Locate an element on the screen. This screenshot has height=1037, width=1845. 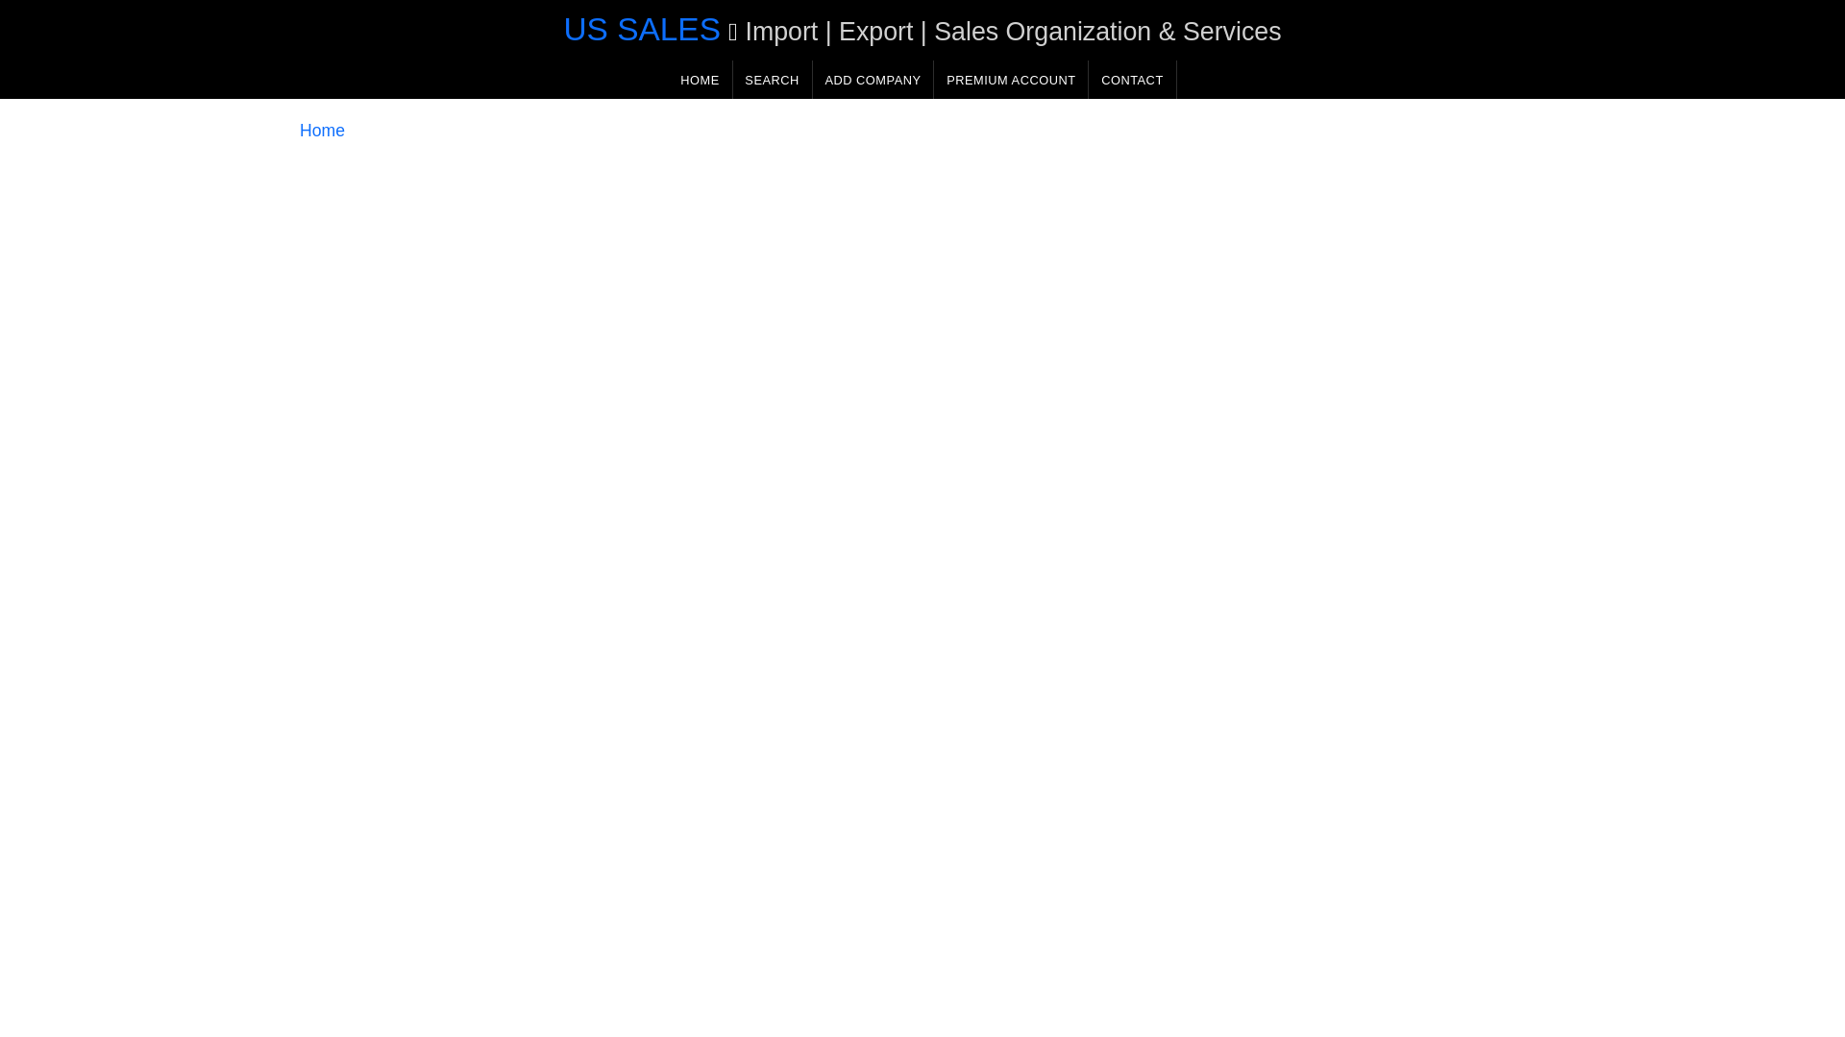
Add a new company is located at coordinates (873, 79).